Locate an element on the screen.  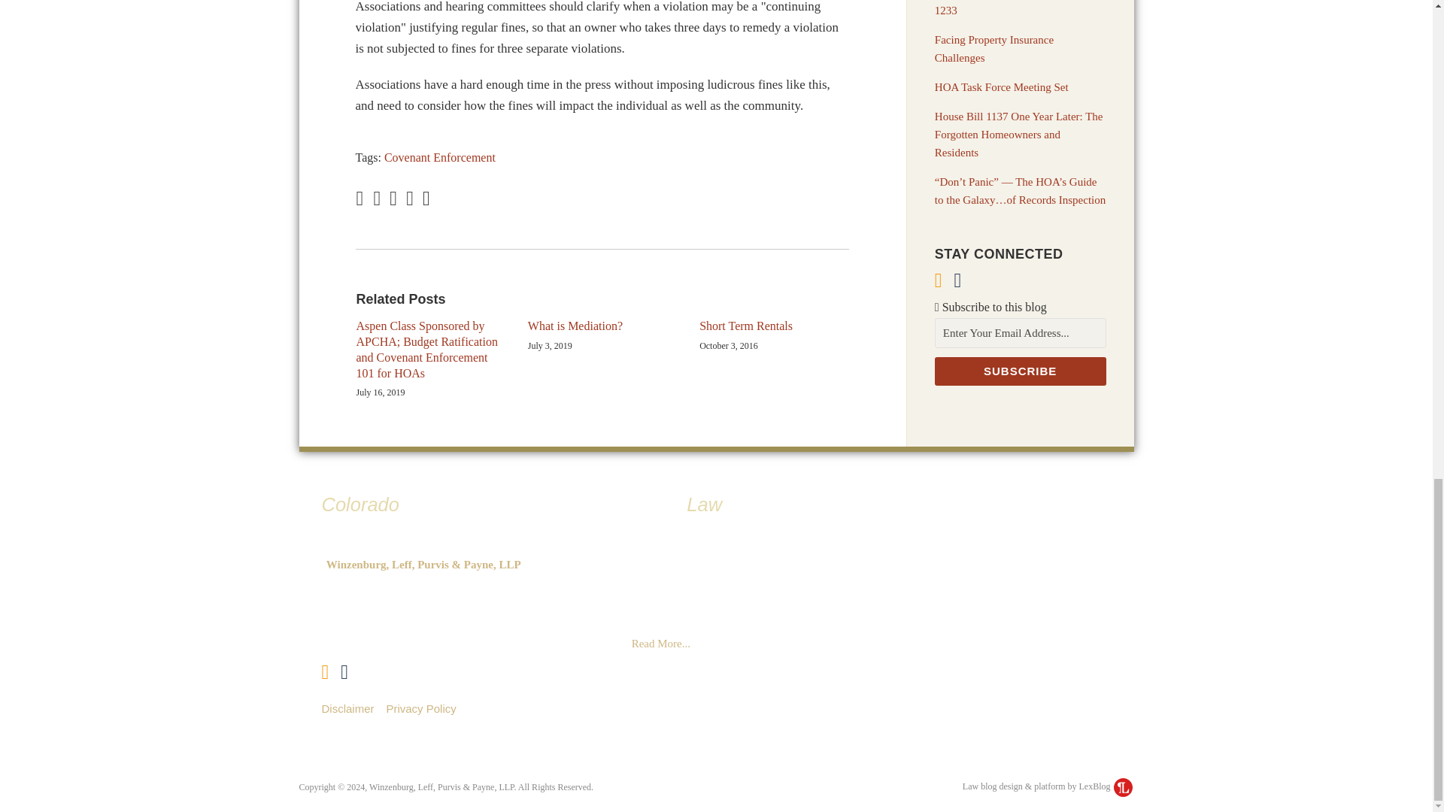
Short Term Rentals is located at coordinates (746, 326).